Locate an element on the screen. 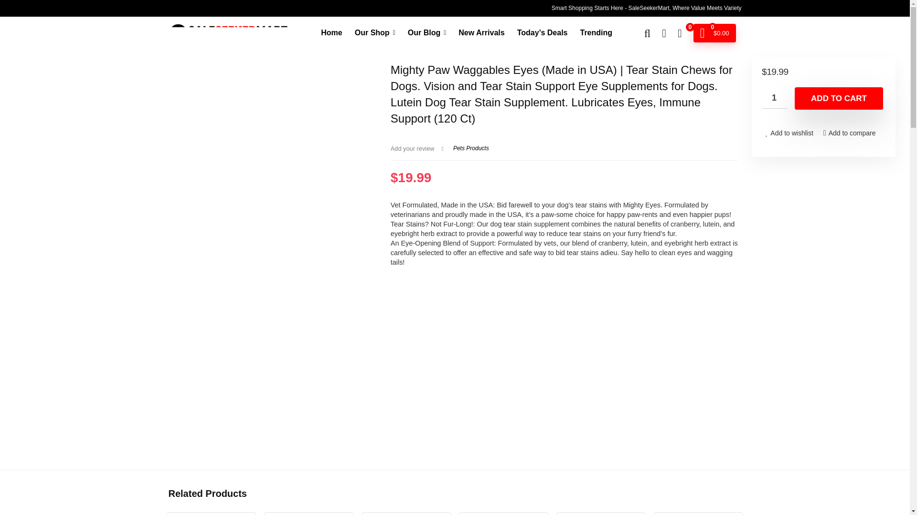 The height and width of the screenshot is (515, 917). Home is located at coordinates (331, 33).